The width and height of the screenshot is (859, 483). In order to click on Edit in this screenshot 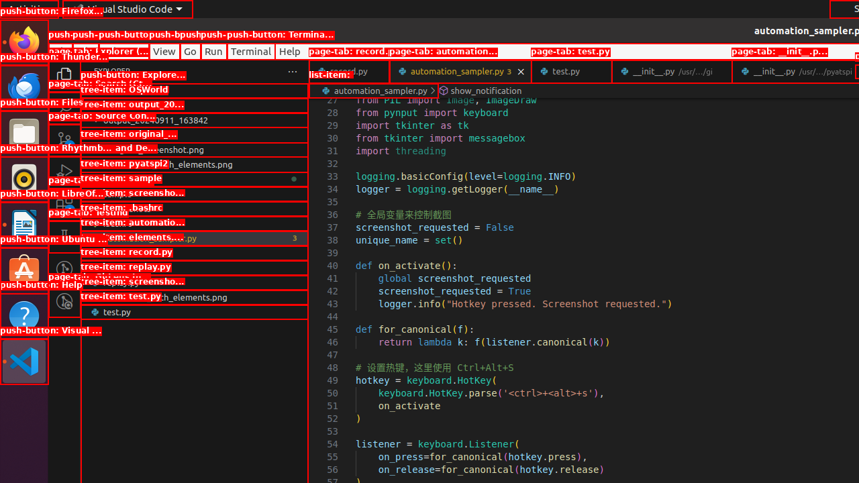, I will do `click(86, 51)`.